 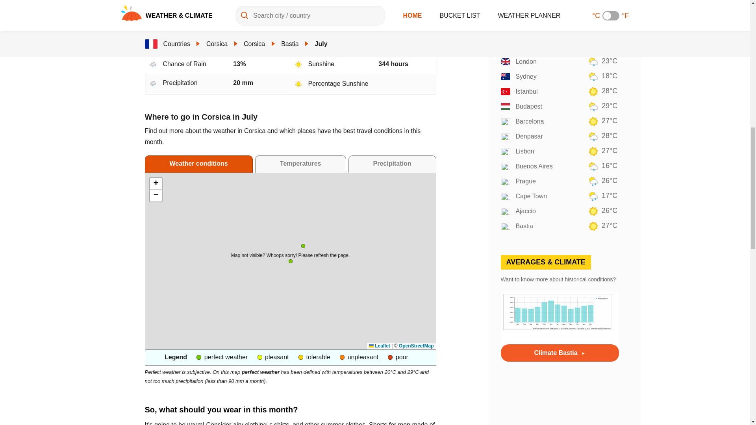 What do you see at coordinates (379, 346) in the screenshot?
I see `A JavaScript library for interactive maps` at bounding box center [379, 346].